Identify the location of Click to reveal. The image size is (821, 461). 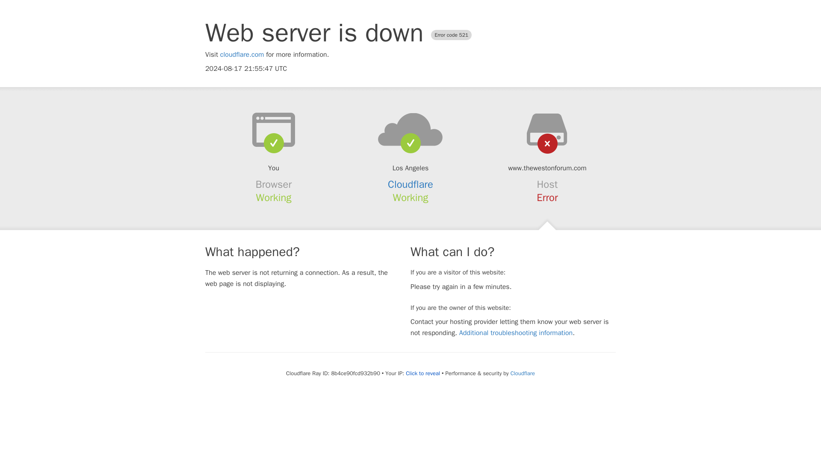
(422, 373).